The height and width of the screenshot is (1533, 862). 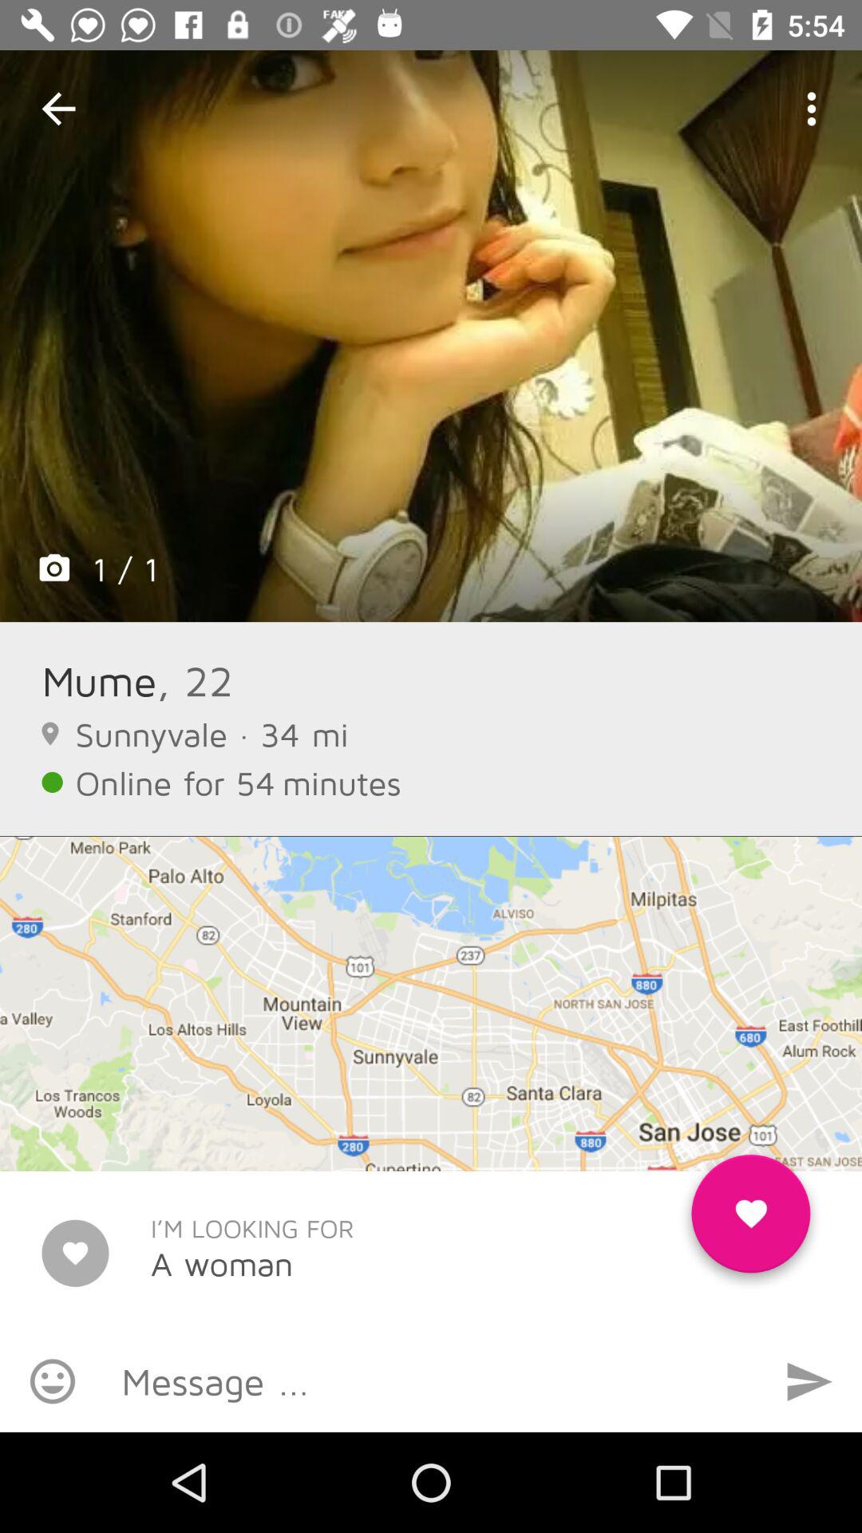 What do you see at coordinates (431, 336) in the screenshot?
I see `full screen photo` at bounding box center [431, 336].